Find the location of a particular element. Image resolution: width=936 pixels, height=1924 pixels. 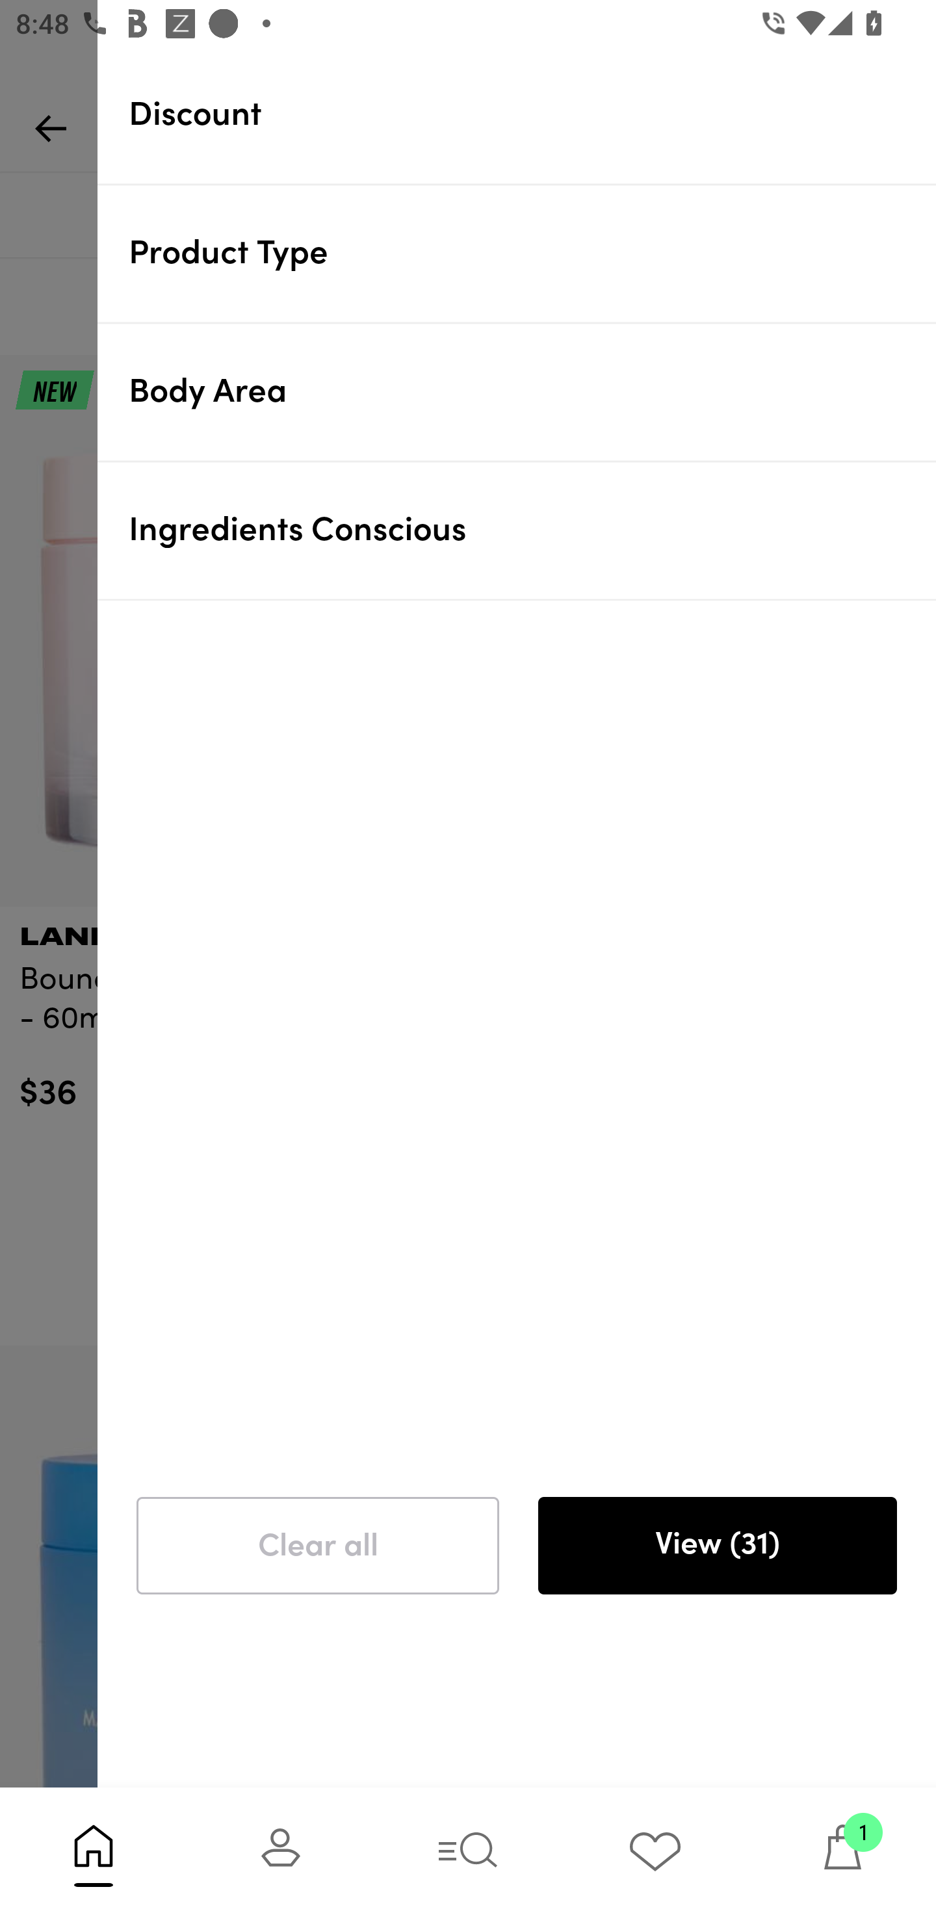

Body Area is located at coordinates (532, 391).